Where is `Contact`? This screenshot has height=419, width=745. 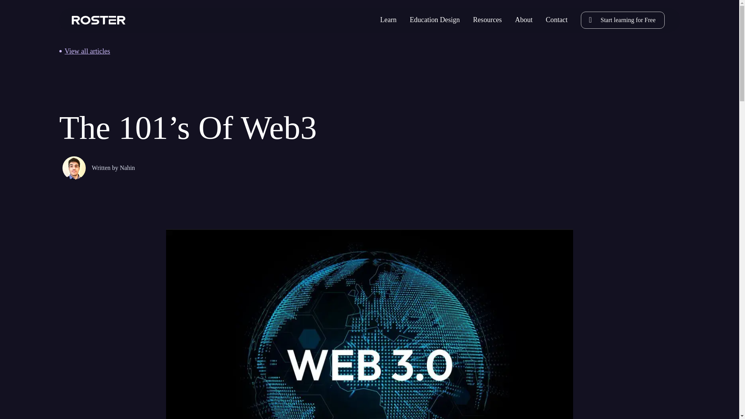
Contact is located at coordinates (557, 20).